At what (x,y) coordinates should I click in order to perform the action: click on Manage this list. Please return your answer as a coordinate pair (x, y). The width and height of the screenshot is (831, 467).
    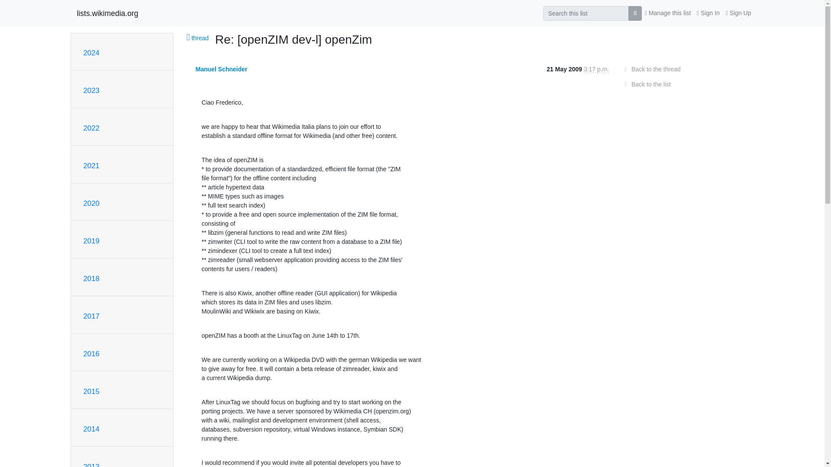
    Looking at the image, I should click on (667, 13).